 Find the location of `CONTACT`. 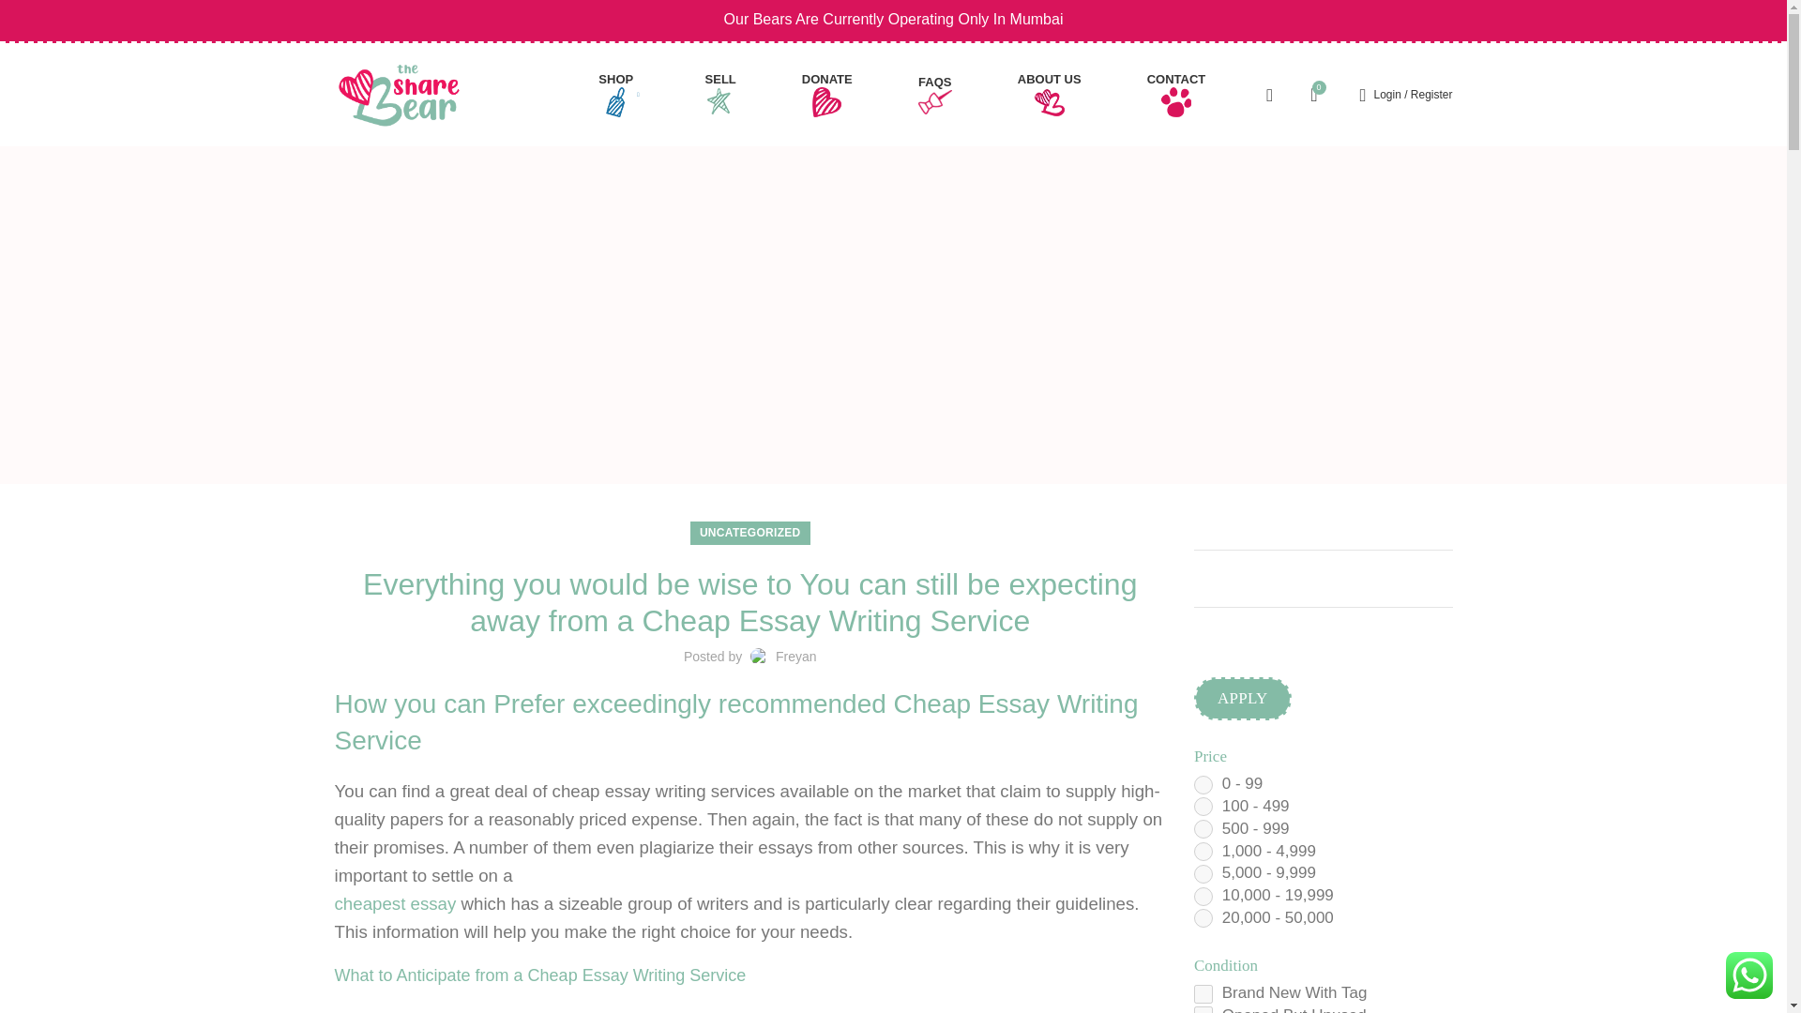

CONTACT is located at coordinates (1176, 94).